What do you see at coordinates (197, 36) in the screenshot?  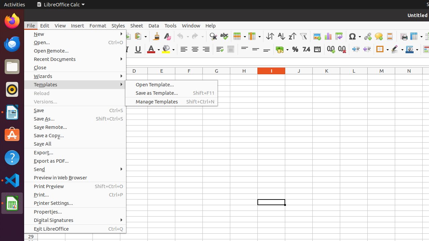 I see `Redo` at bounding box center [197, 36].